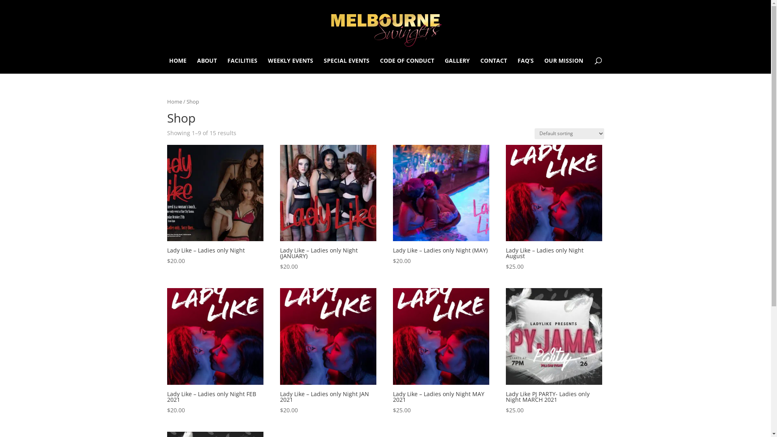 The height and width of the screenshot is (437, 777). Describe the element at coordinates (564, 66) in the screenshot. I see `OUR MISSION` at that location.